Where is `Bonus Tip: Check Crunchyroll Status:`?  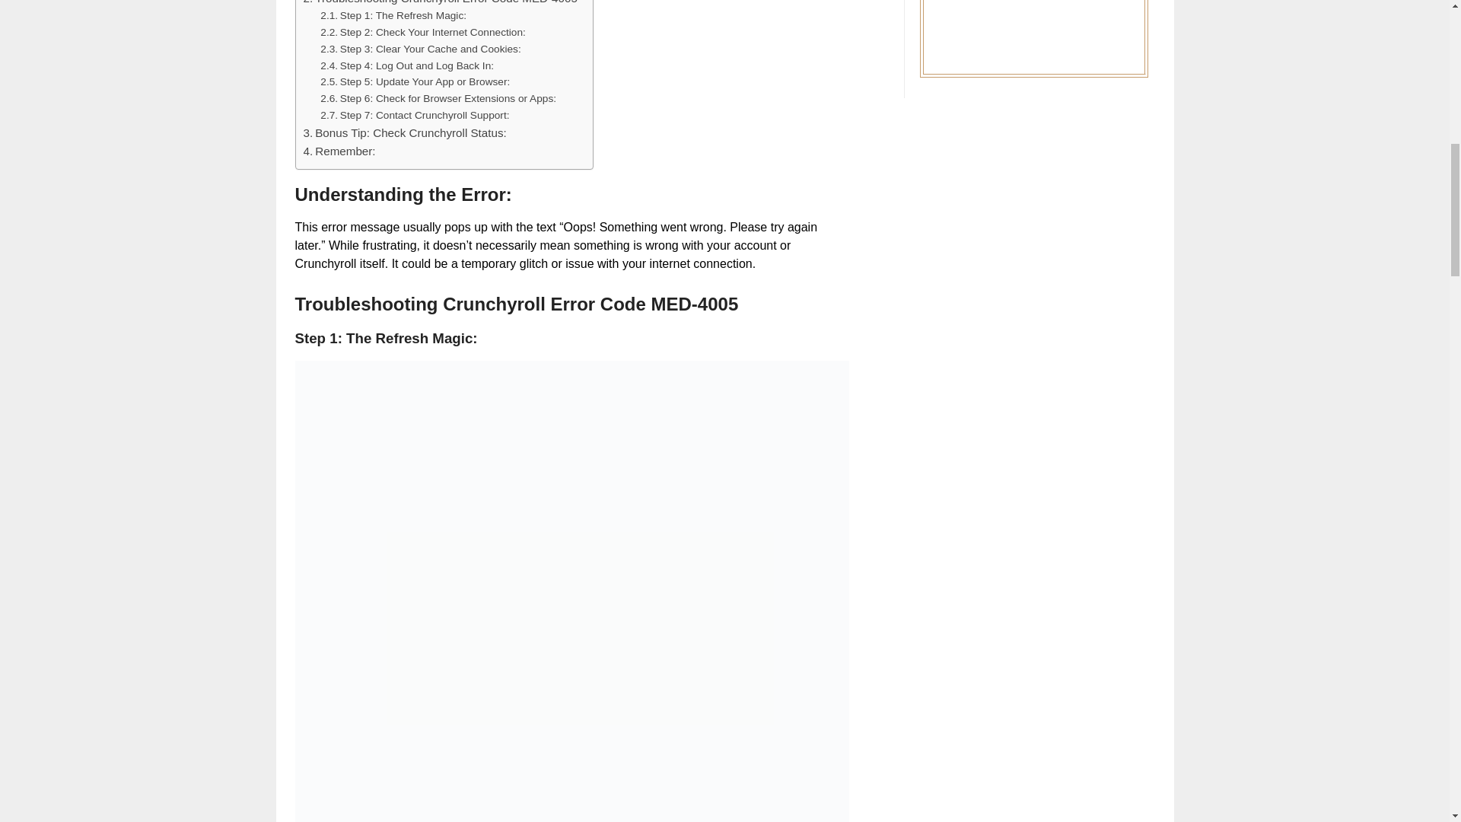
Bonus Tip: Check Crunchyroll Status: is located at coordinates (403, 132).